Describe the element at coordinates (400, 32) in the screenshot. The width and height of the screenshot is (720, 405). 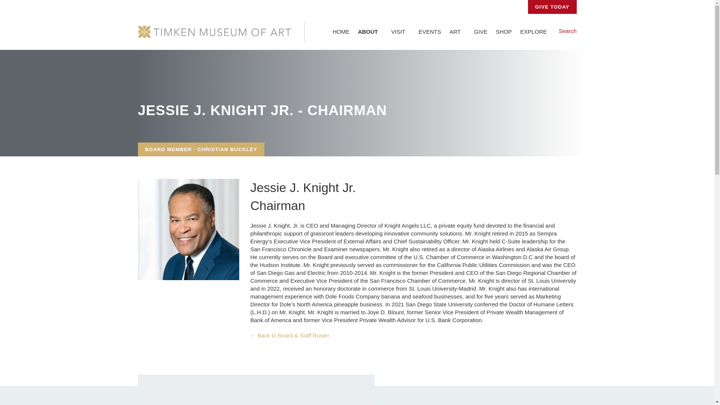
I see `VISIT` at that location.